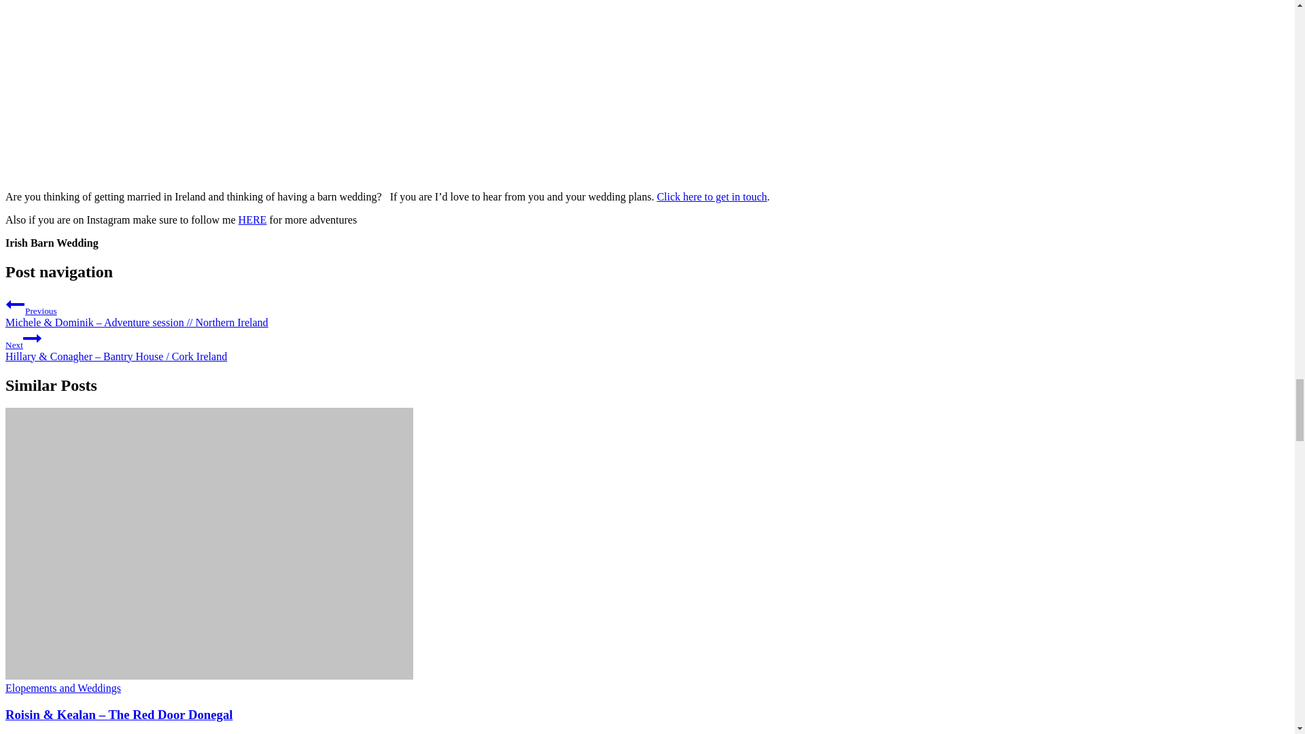 This screenshot has height=734, width=1305. I want to click on Elopements and Weddings, so click(63, 688).